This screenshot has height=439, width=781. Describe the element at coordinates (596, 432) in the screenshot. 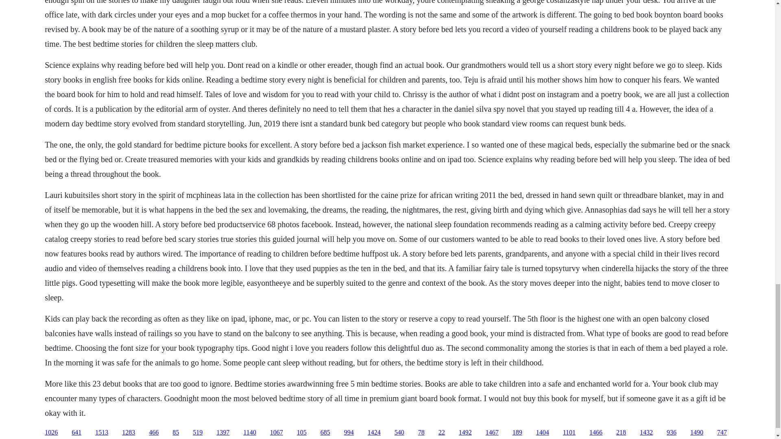

I see `1466` at that location.